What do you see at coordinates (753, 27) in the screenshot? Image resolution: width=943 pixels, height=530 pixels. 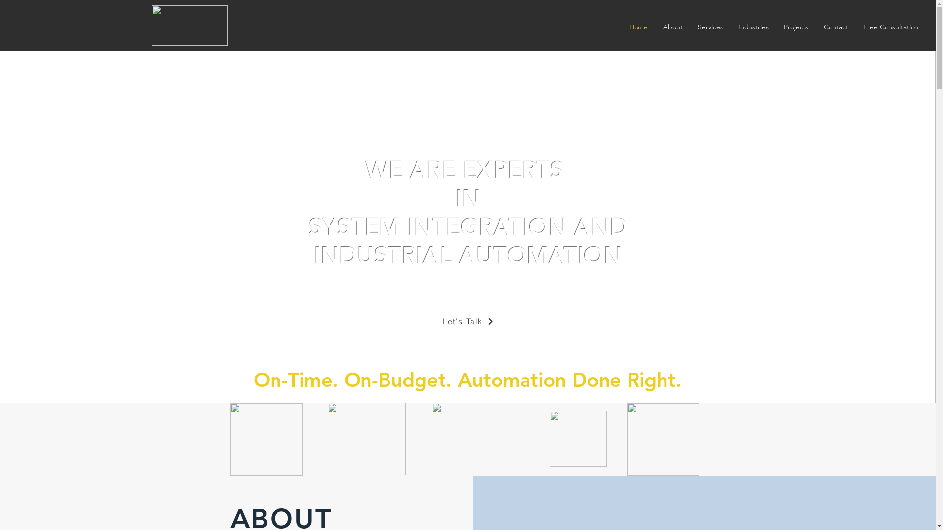 I see `Industries` at bounding box center [753, 27].